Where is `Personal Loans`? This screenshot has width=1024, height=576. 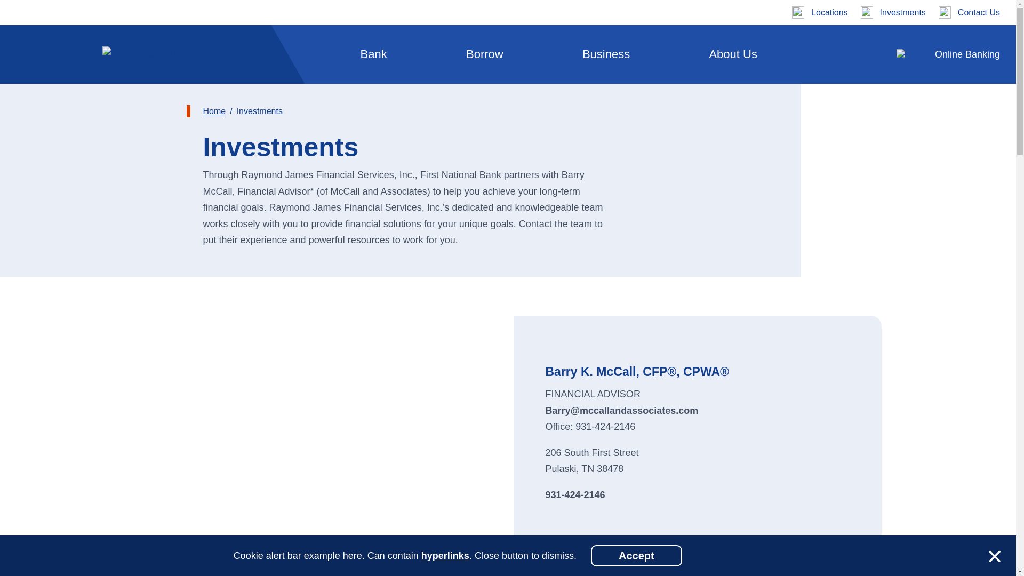
Personal Loans is located at coordinates (228, 241).